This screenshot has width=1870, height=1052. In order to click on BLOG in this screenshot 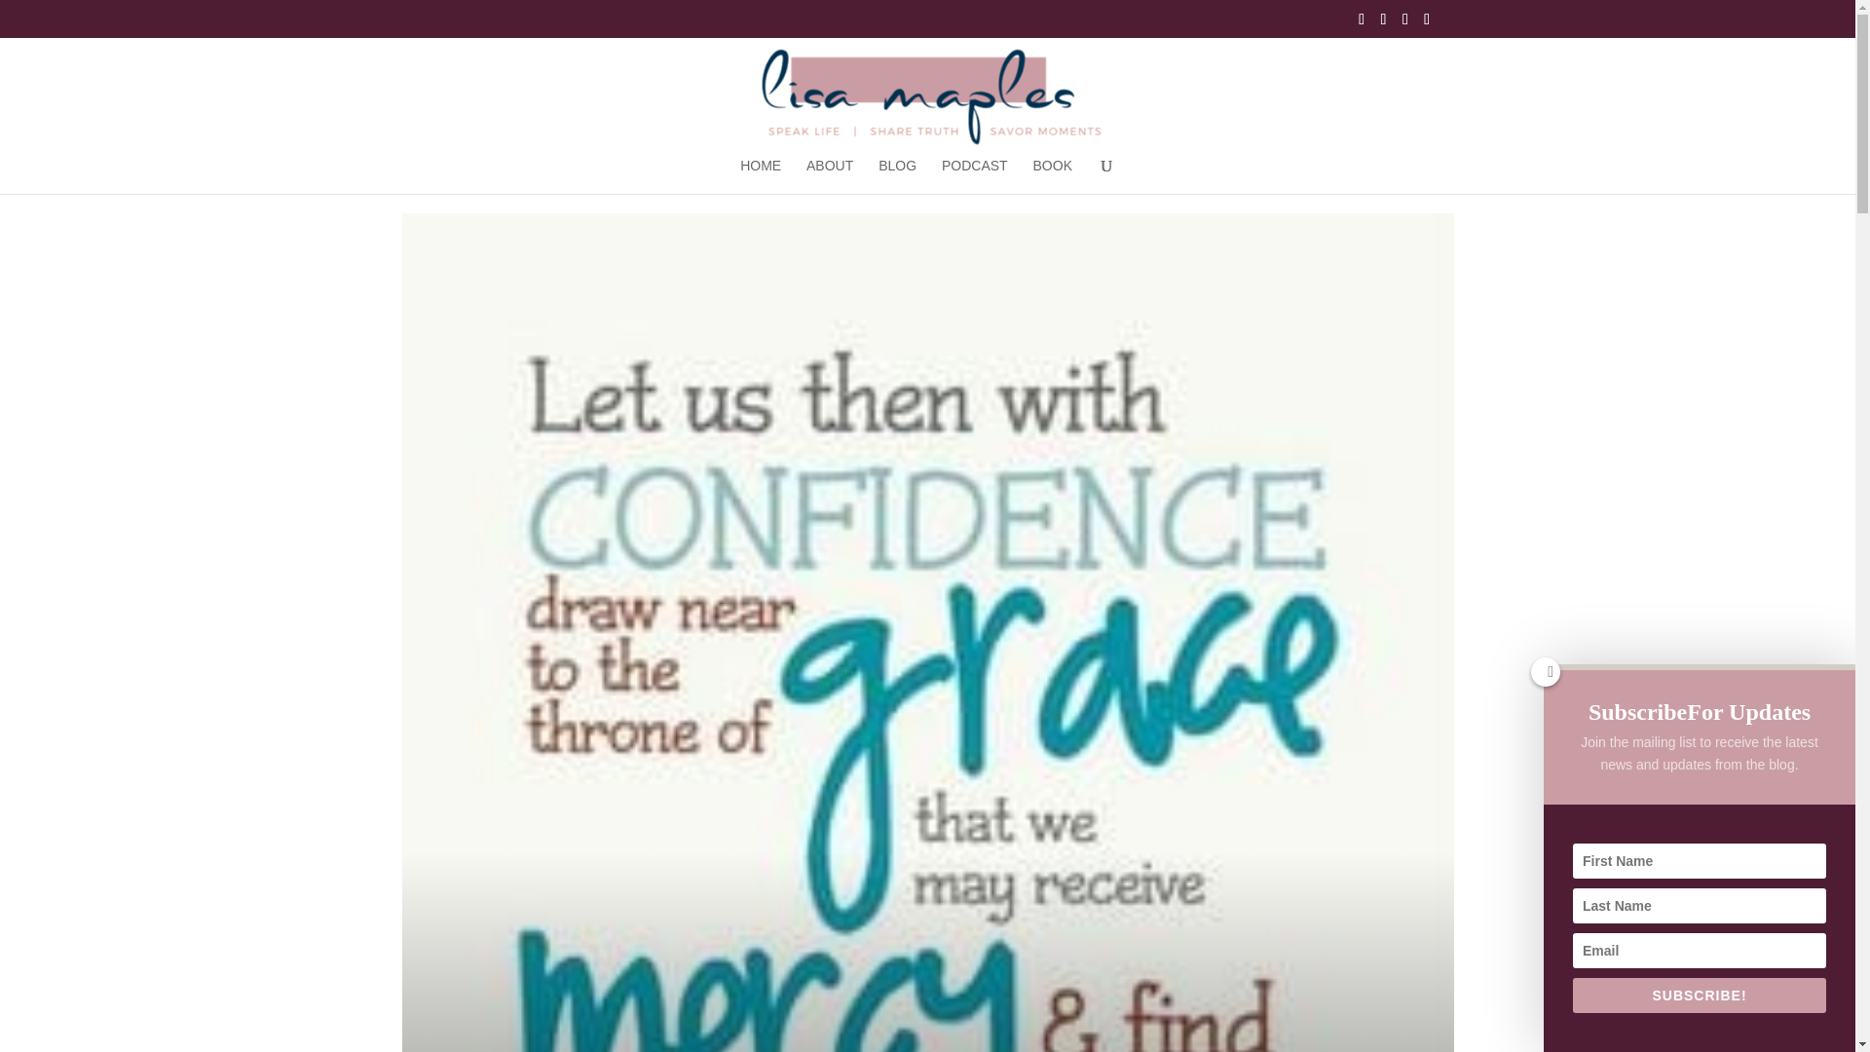, I will do `click(897, 175)`.